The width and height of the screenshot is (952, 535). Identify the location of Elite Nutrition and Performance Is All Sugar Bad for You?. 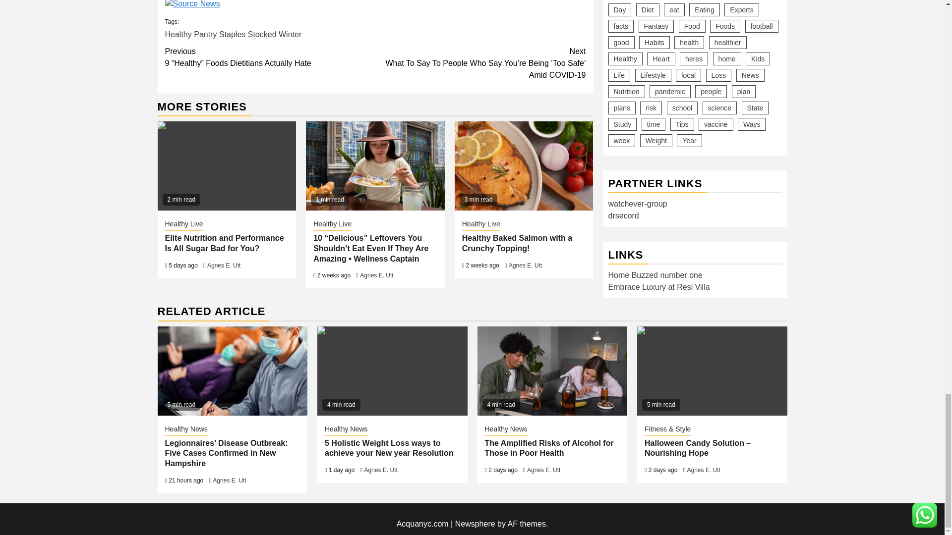
(227, 166).